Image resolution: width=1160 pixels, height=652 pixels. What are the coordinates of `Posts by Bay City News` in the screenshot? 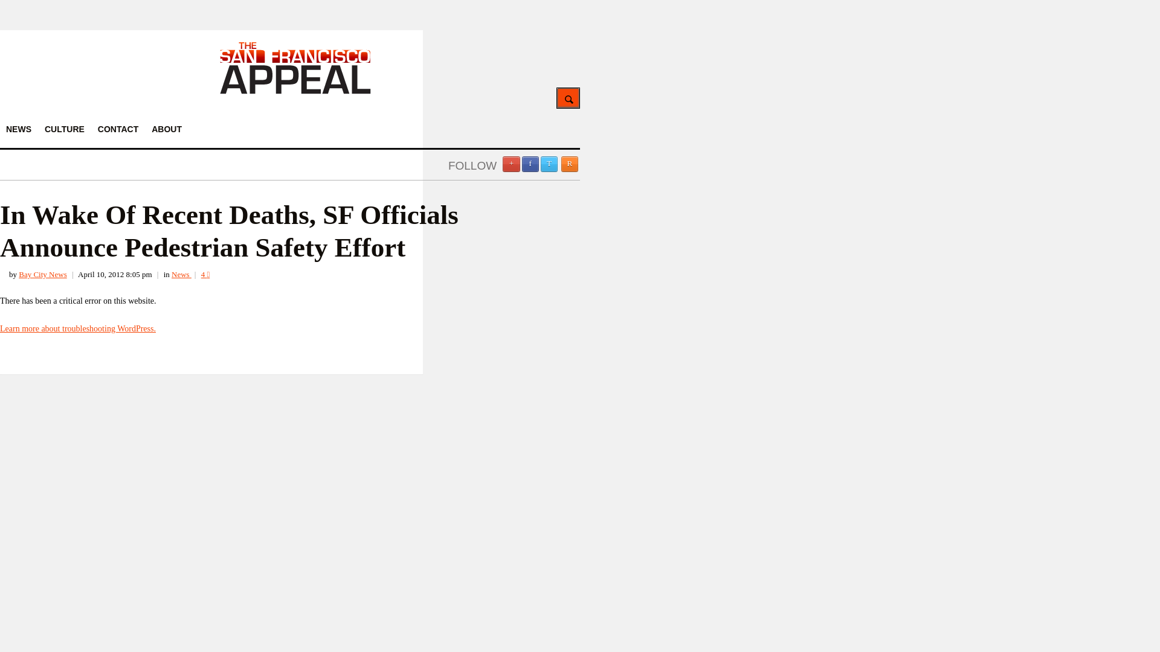 It's located at (42, 274).